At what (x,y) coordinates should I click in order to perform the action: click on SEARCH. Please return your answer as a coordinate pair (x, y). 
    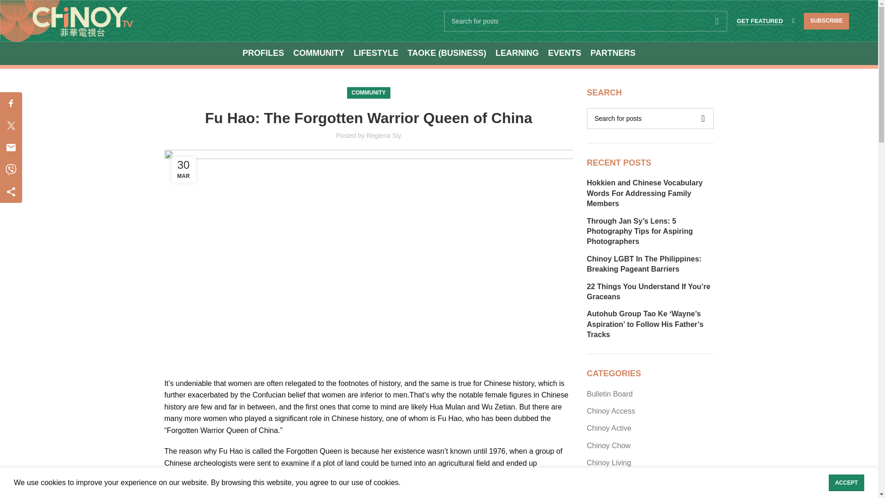
    Looking at the image, I should click on (717, 20).